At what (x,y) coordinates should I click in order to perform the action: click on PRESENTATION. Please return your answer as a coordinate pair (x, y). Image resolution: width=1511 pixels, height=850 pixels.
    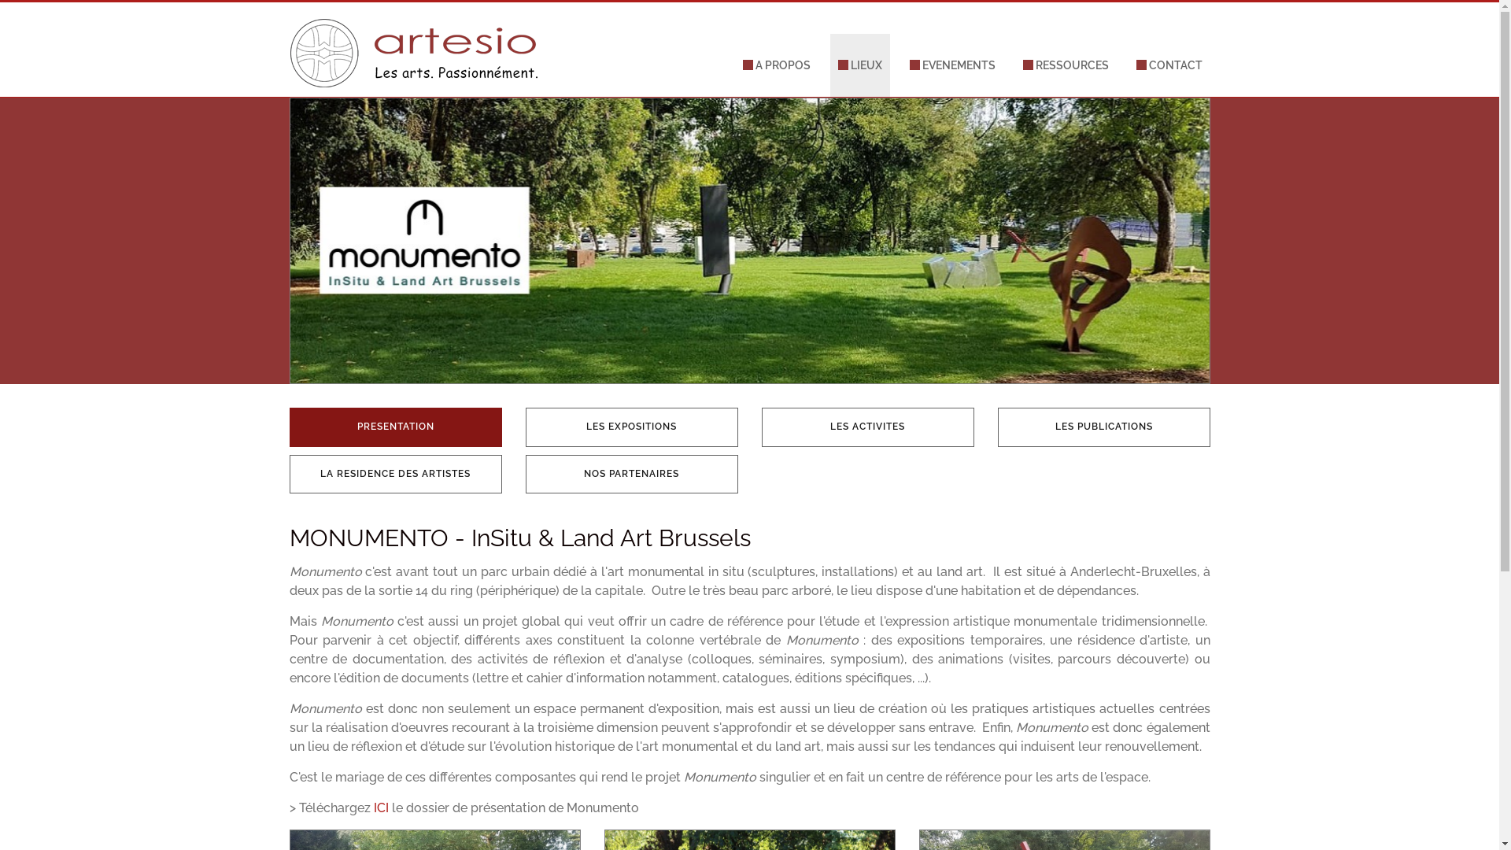
    Looking at the image, I should click on (396, 427).